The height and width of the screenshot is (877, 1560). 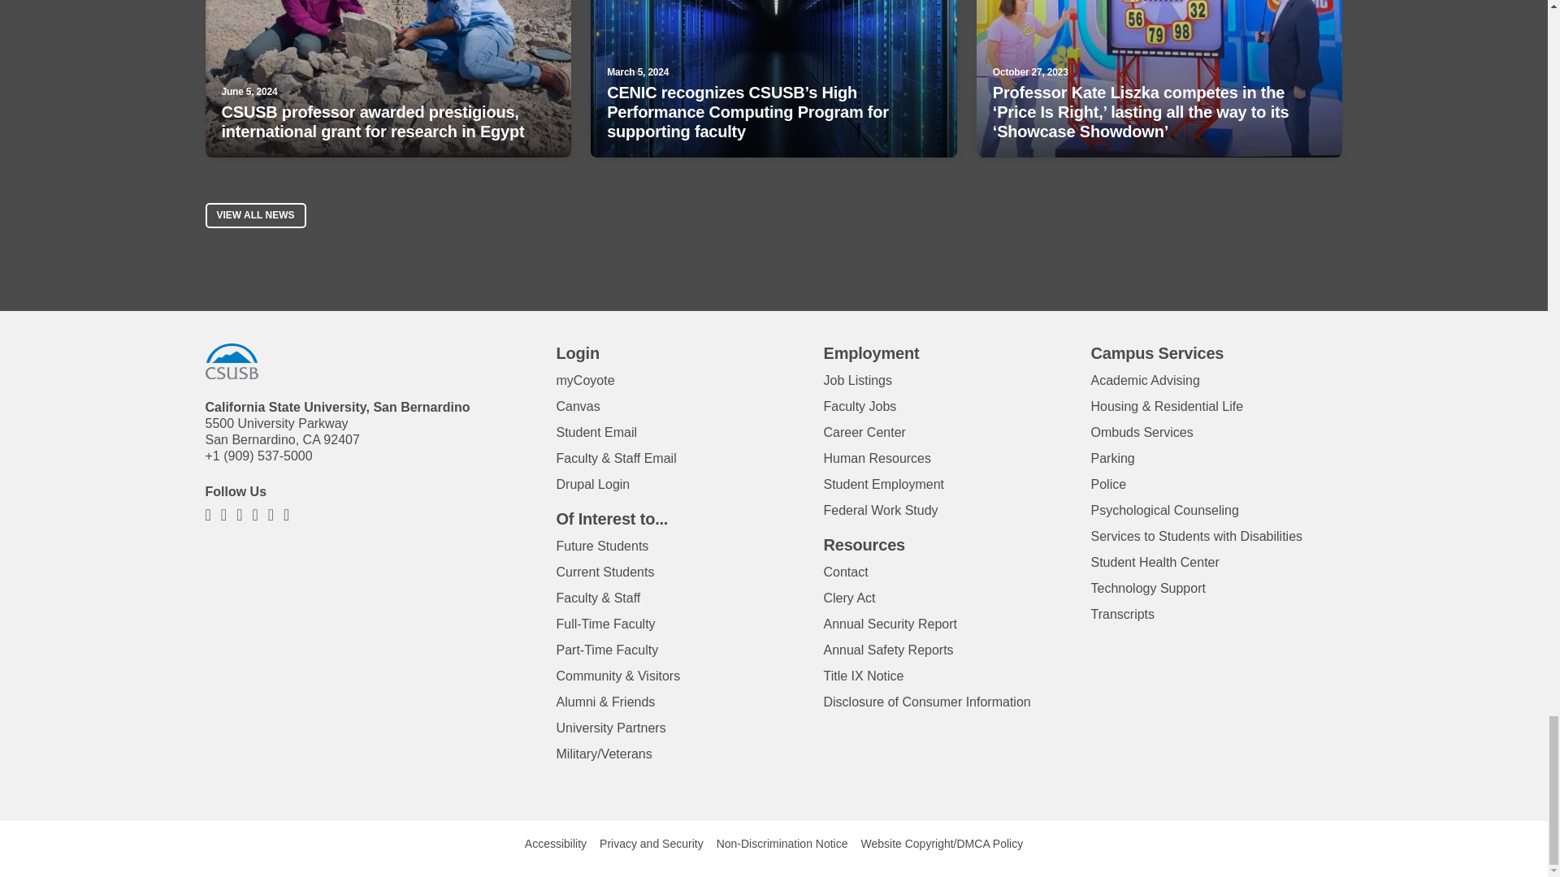 What do you see at coordinates (231, 361) in the screenshot?
I see `CSUSB` at bounding box center [231, 361].